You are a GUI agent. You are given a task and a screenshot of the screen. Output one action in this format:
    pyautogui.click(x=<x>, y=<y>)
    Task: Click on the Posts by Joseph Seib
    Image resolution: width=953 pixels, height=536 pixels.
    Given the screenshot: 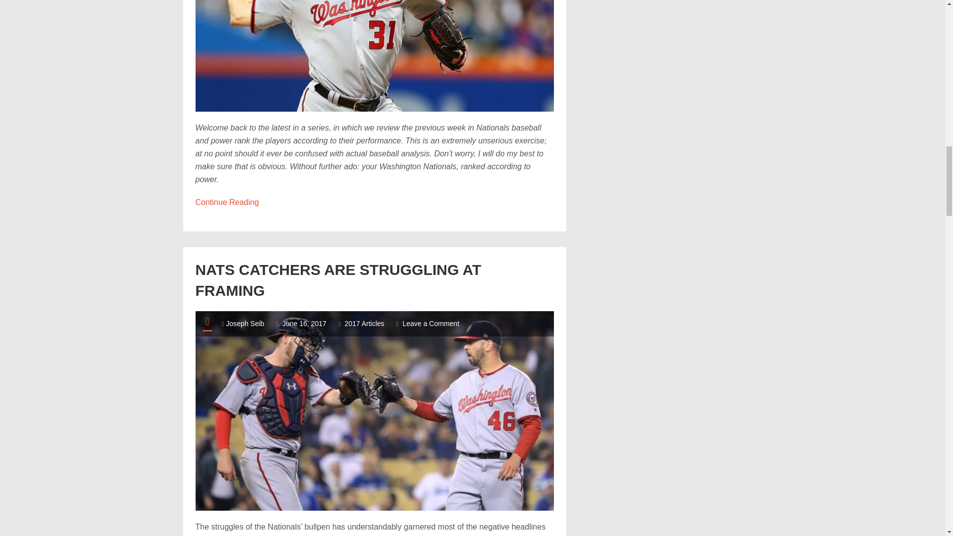 What is the action you would take?
    pyautogui.click(x=338, y=280)
    